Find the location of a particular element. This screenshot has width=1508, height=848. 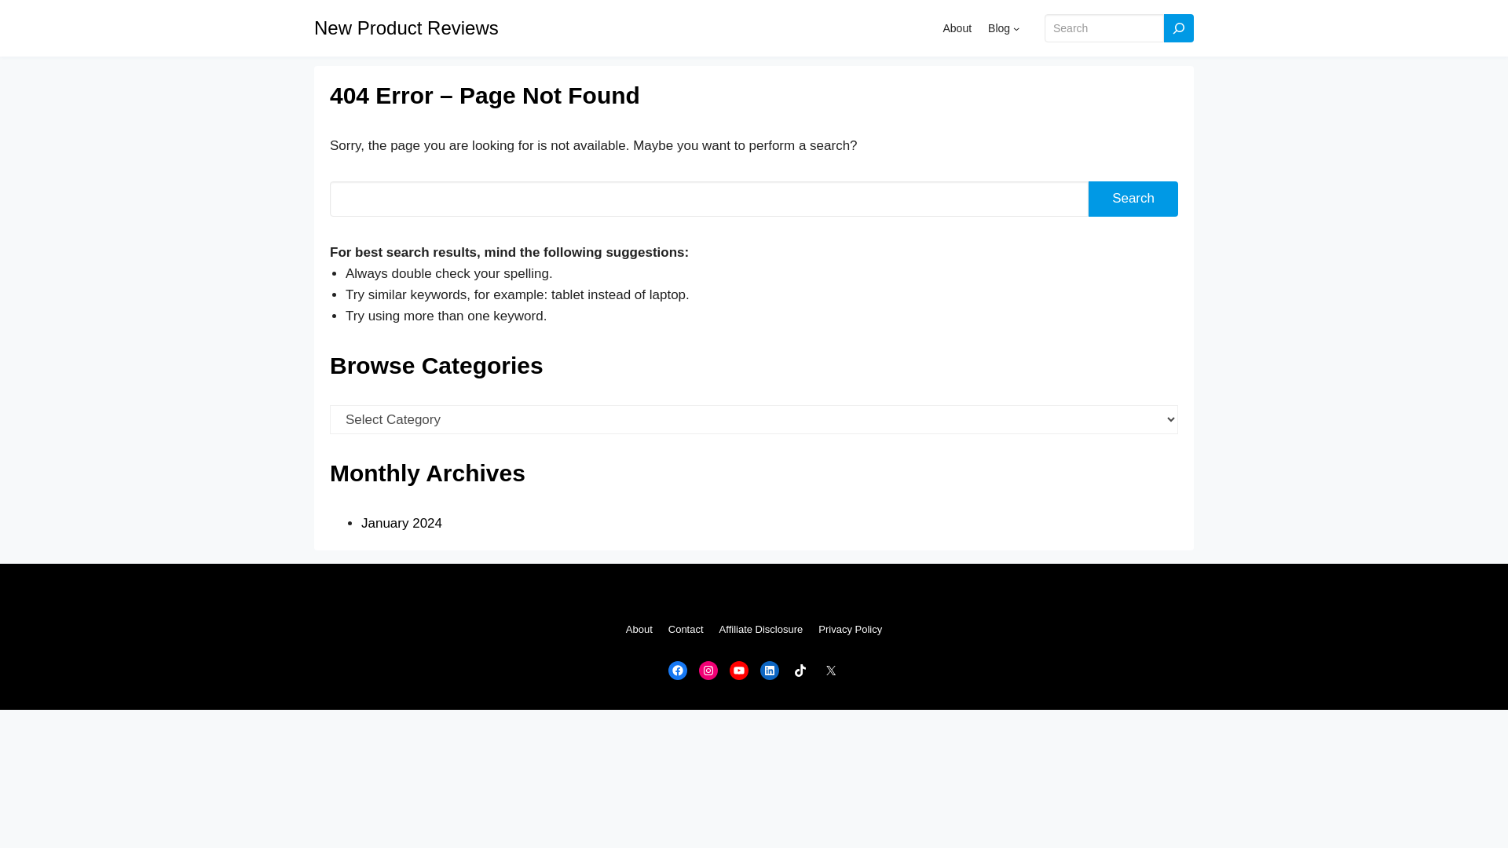

Privacy Policy is located at coordinates (850, 630).